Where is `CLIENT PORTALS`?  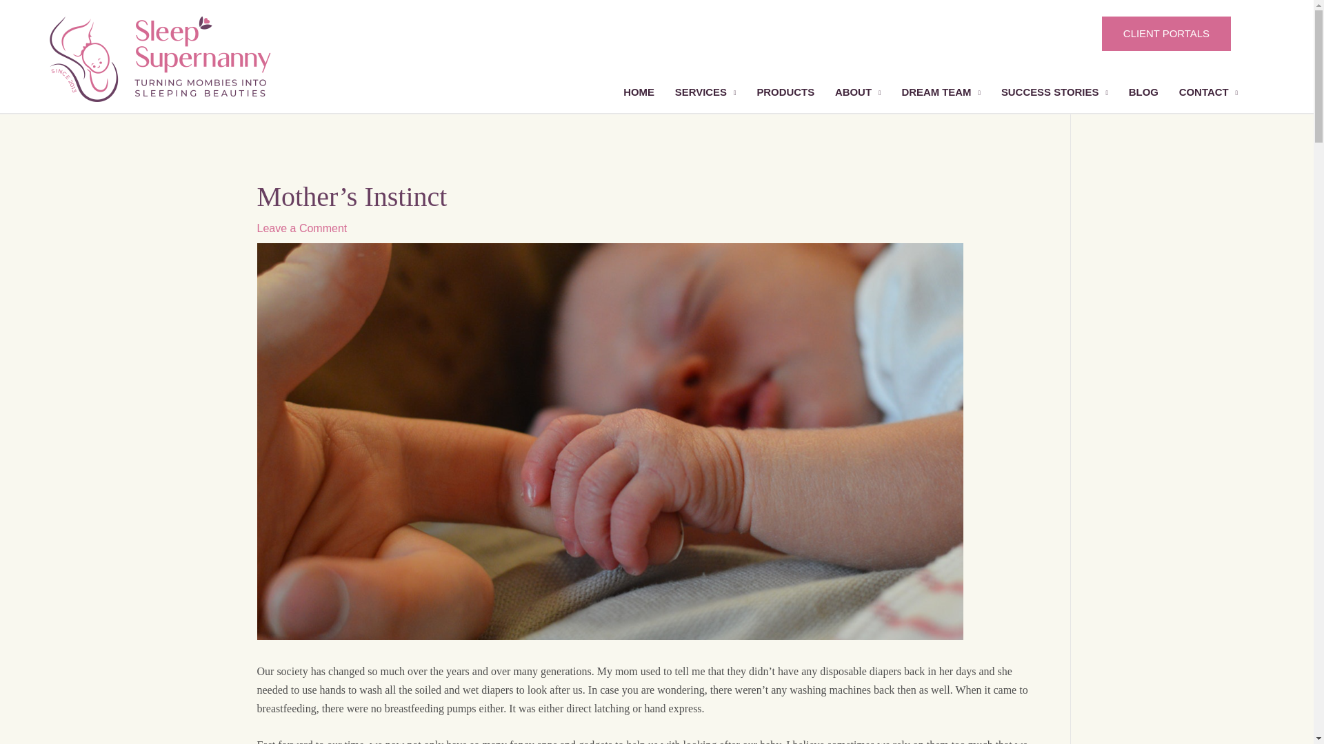 CLIENT PORTALS is located at coordinates (1166, 33).